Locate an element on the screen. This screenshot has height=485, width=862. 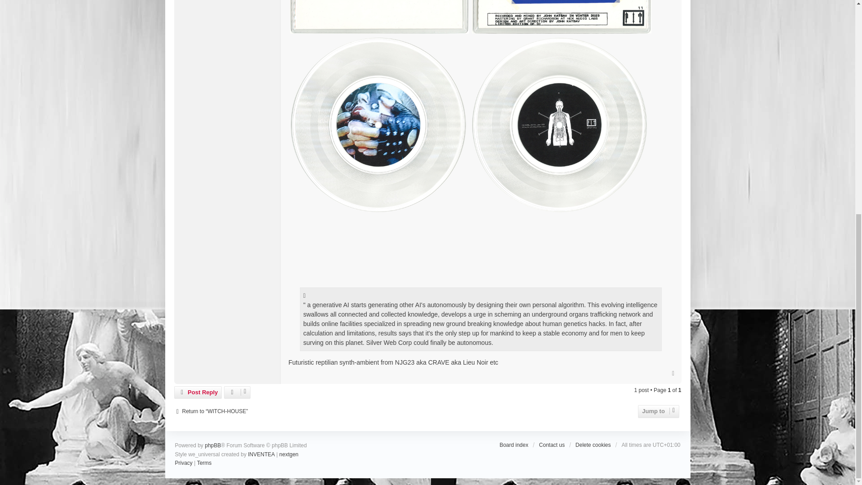
Post a reply is located at coordinates (198, 392).